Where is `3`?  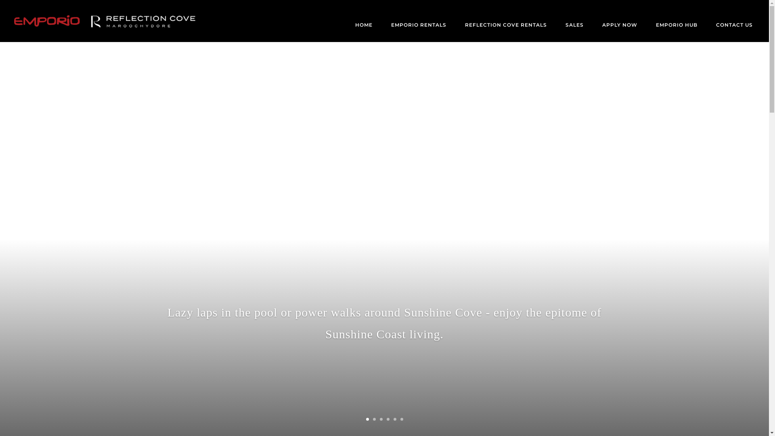 3 is located at coordinates (381, 419).